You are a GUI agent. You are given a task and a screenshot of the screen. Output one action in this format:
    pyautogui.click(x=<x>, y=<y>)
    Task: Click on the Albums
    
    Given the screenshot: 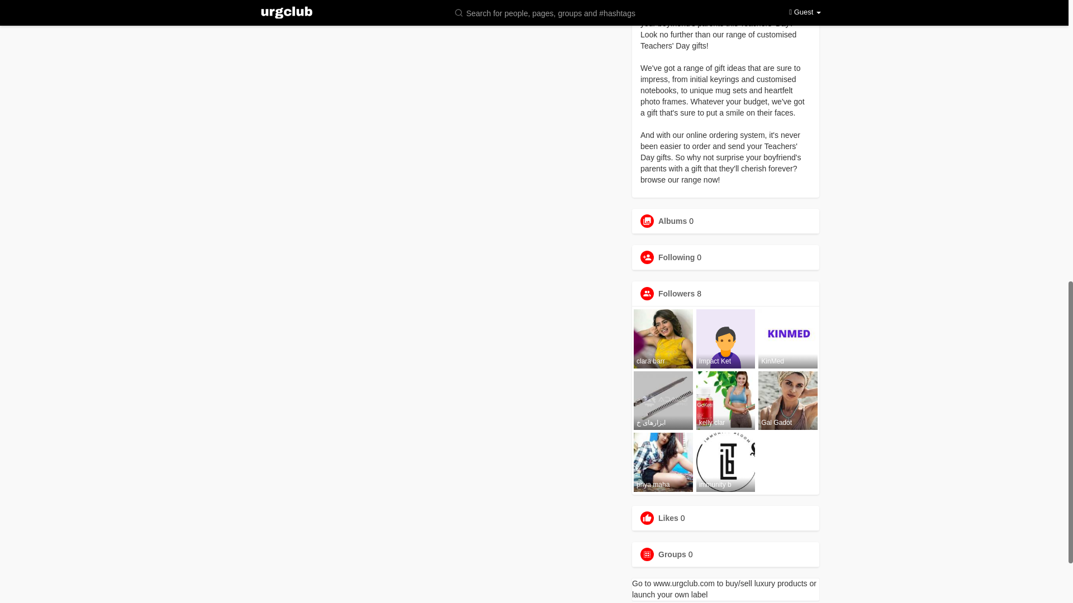 What is the action you would take?
    pyautogui.click(x=672, y=221)
    